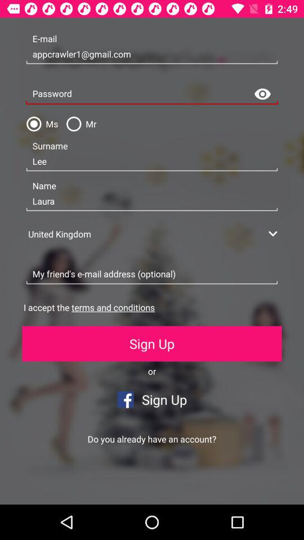 This screenshot has width=304, height=540. What do you see at coordinates (152, 274) in the screenshot?
I see `insert friends email option` at bounding box center [152, 274].